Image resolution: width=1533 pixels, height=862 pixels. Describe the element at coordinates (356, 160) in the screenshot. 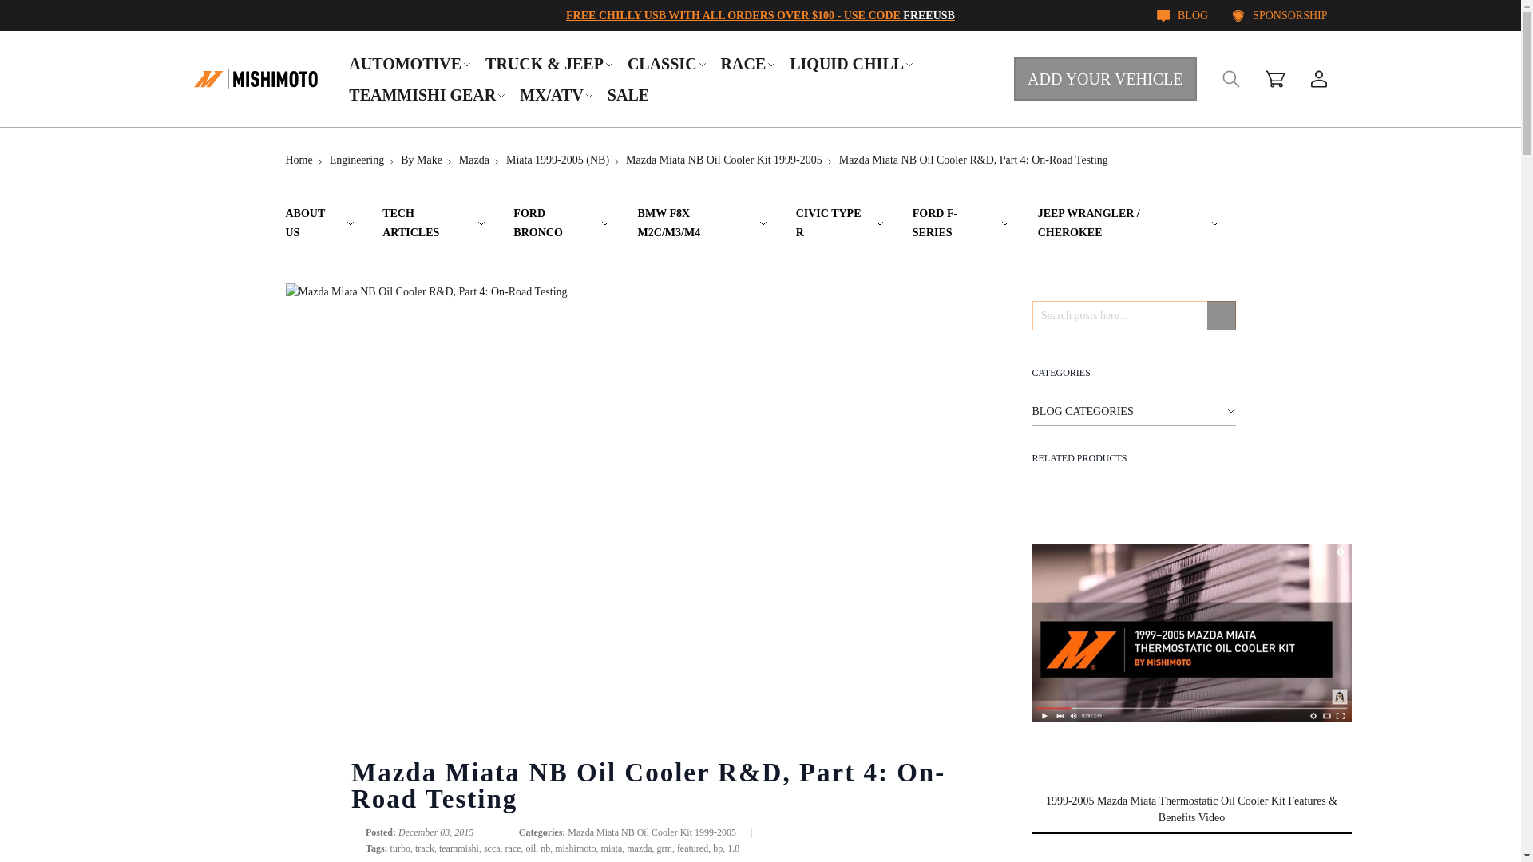

I see `Engineering` at that location.